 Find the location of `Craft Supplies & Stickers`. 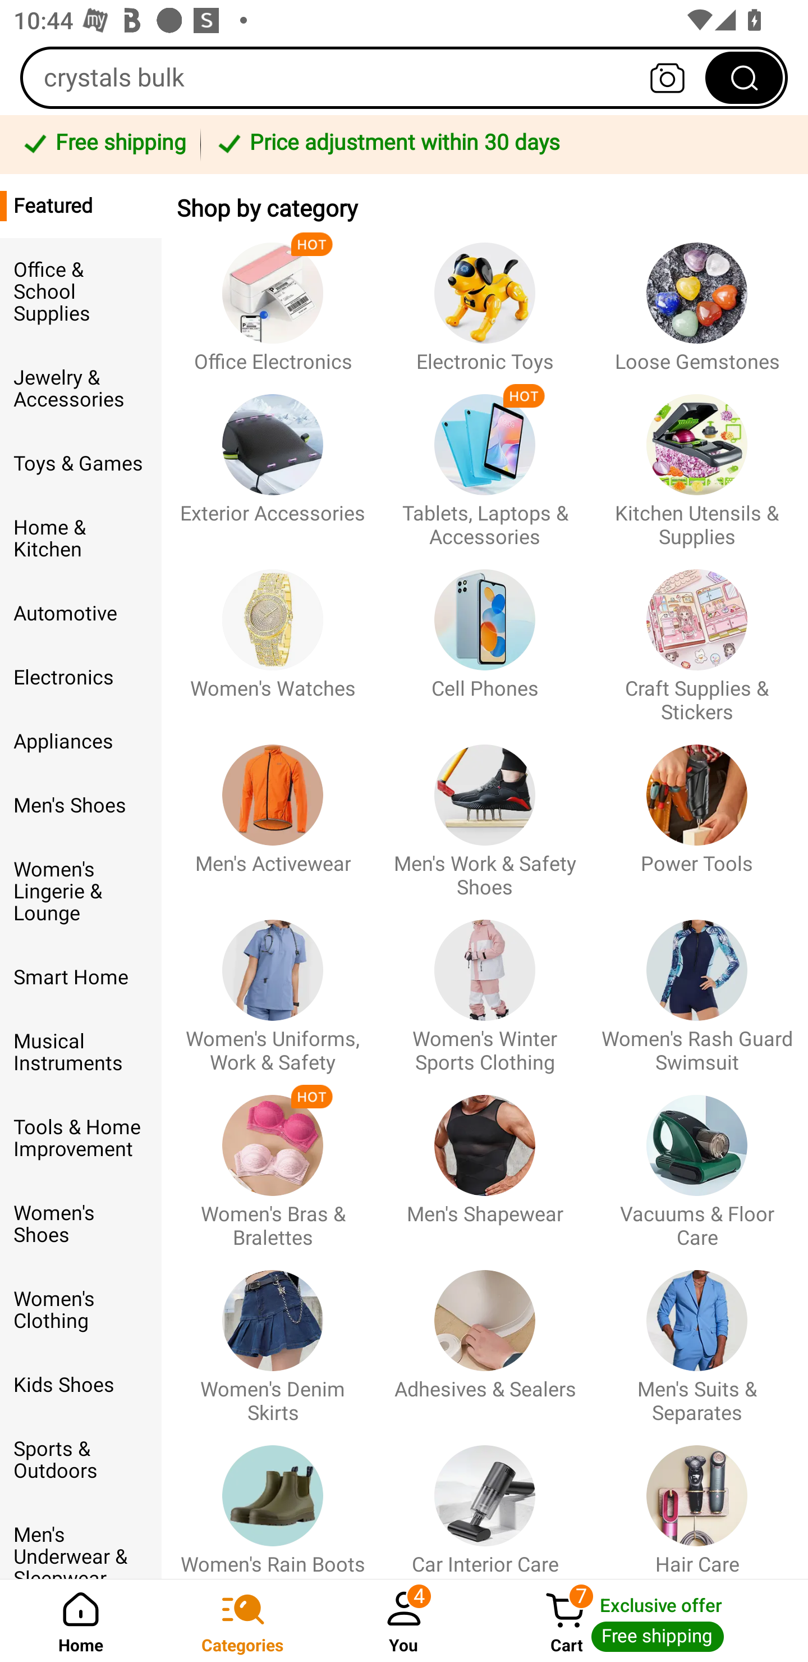

Craft Supplies & Stickers is located at coordinates (697, 636).